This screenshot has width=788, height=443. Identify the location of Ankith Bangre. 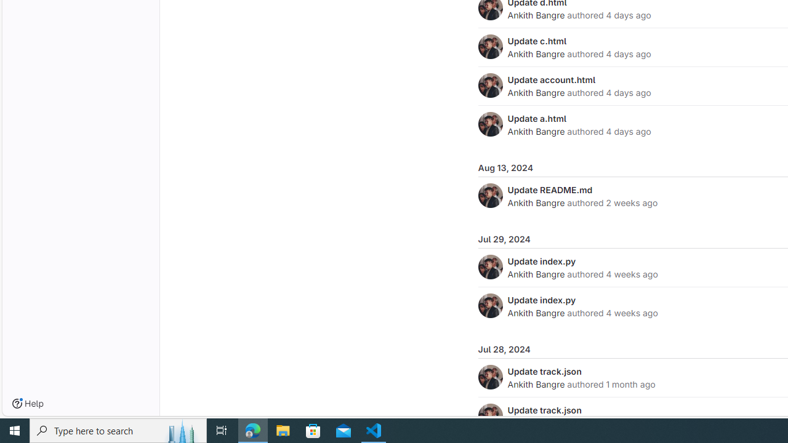
(536, 384).